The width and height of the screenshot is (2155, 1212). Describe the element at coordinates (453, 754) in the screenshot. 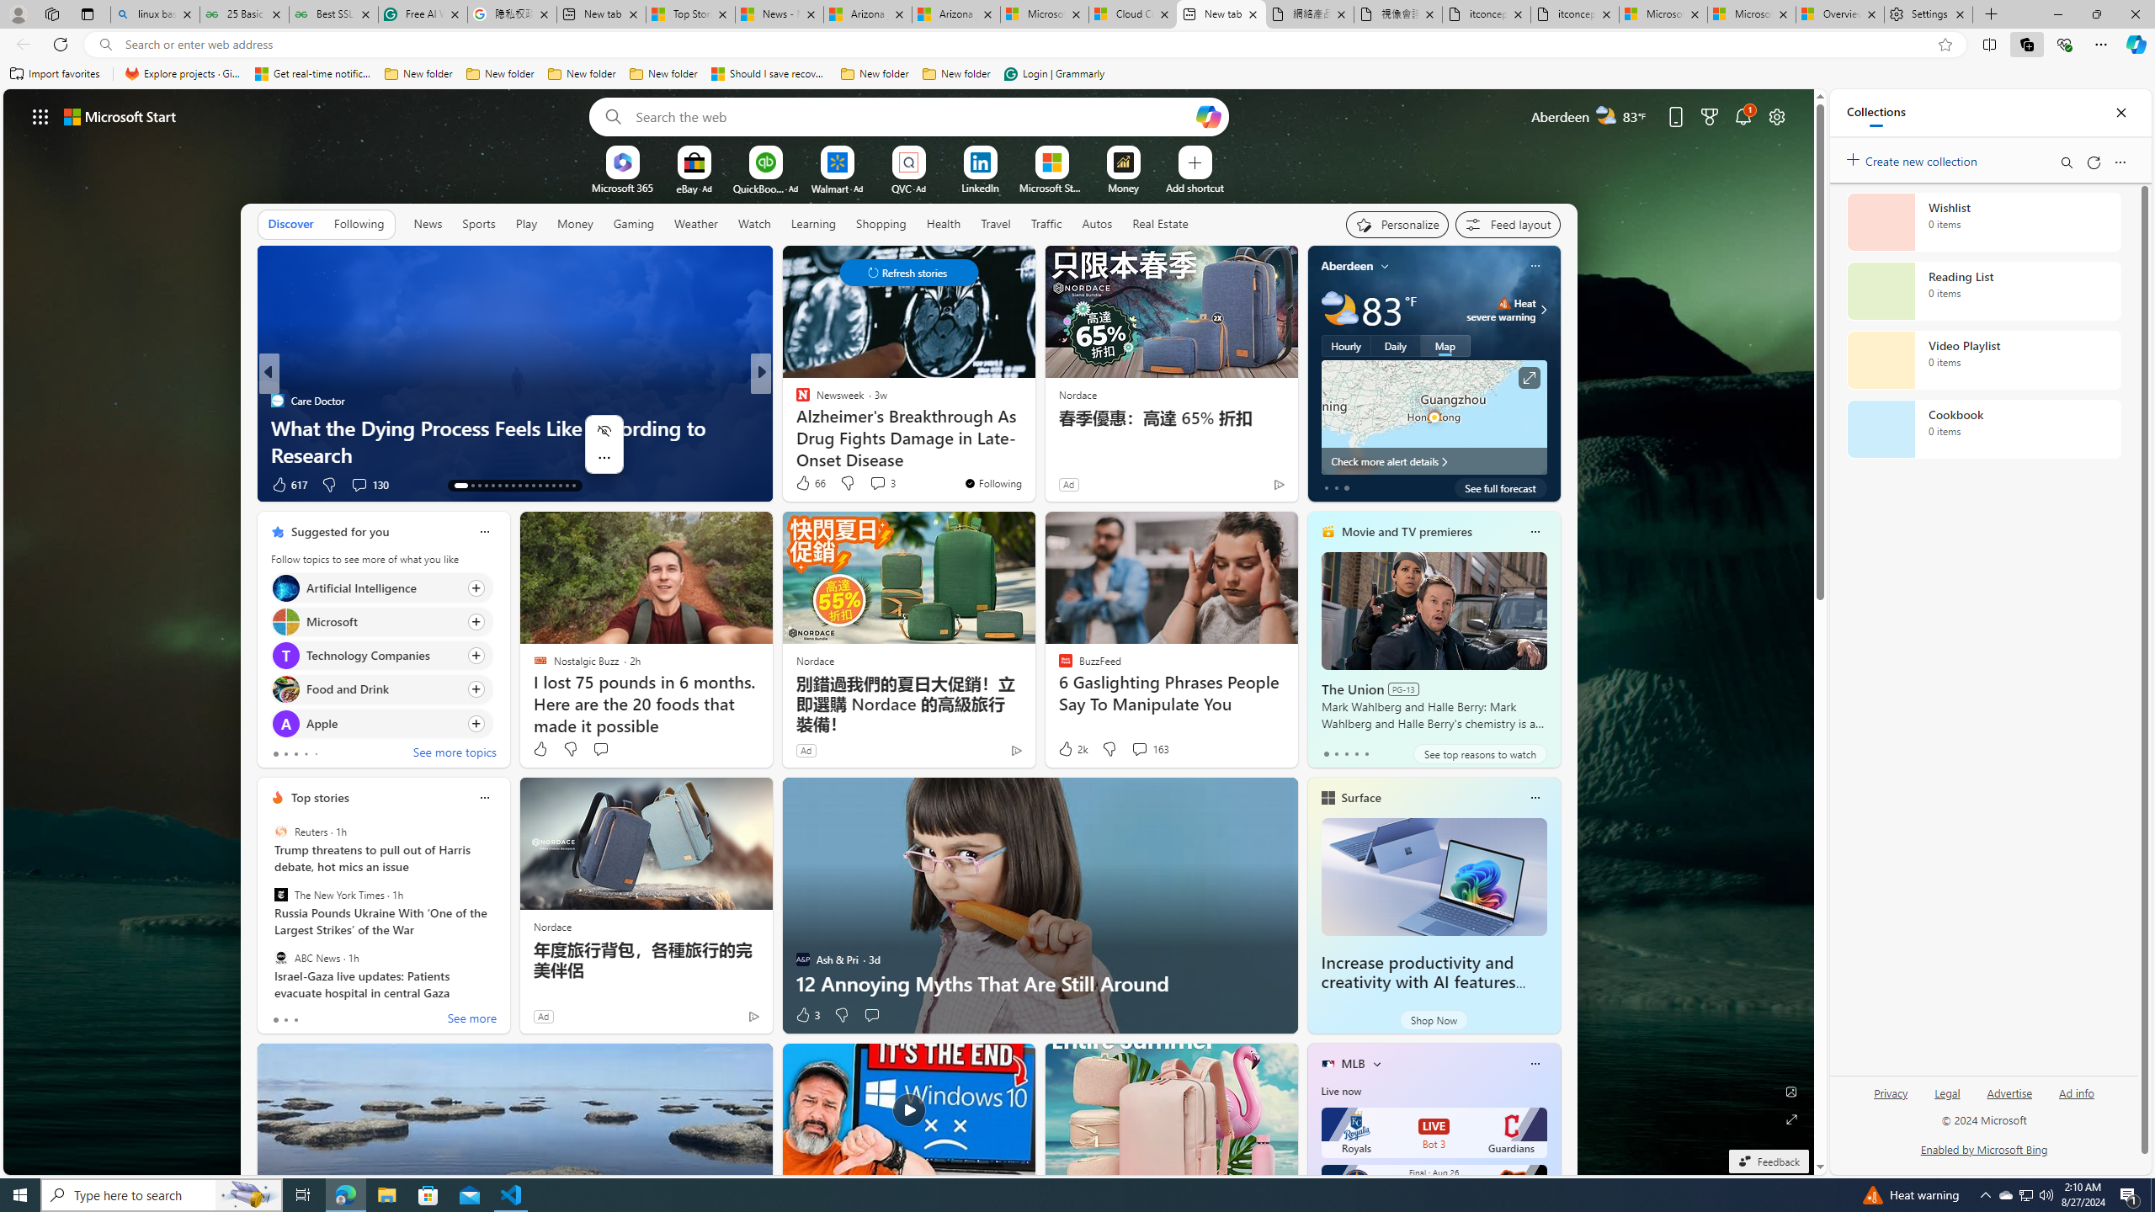

I see `See more topics` at that location.